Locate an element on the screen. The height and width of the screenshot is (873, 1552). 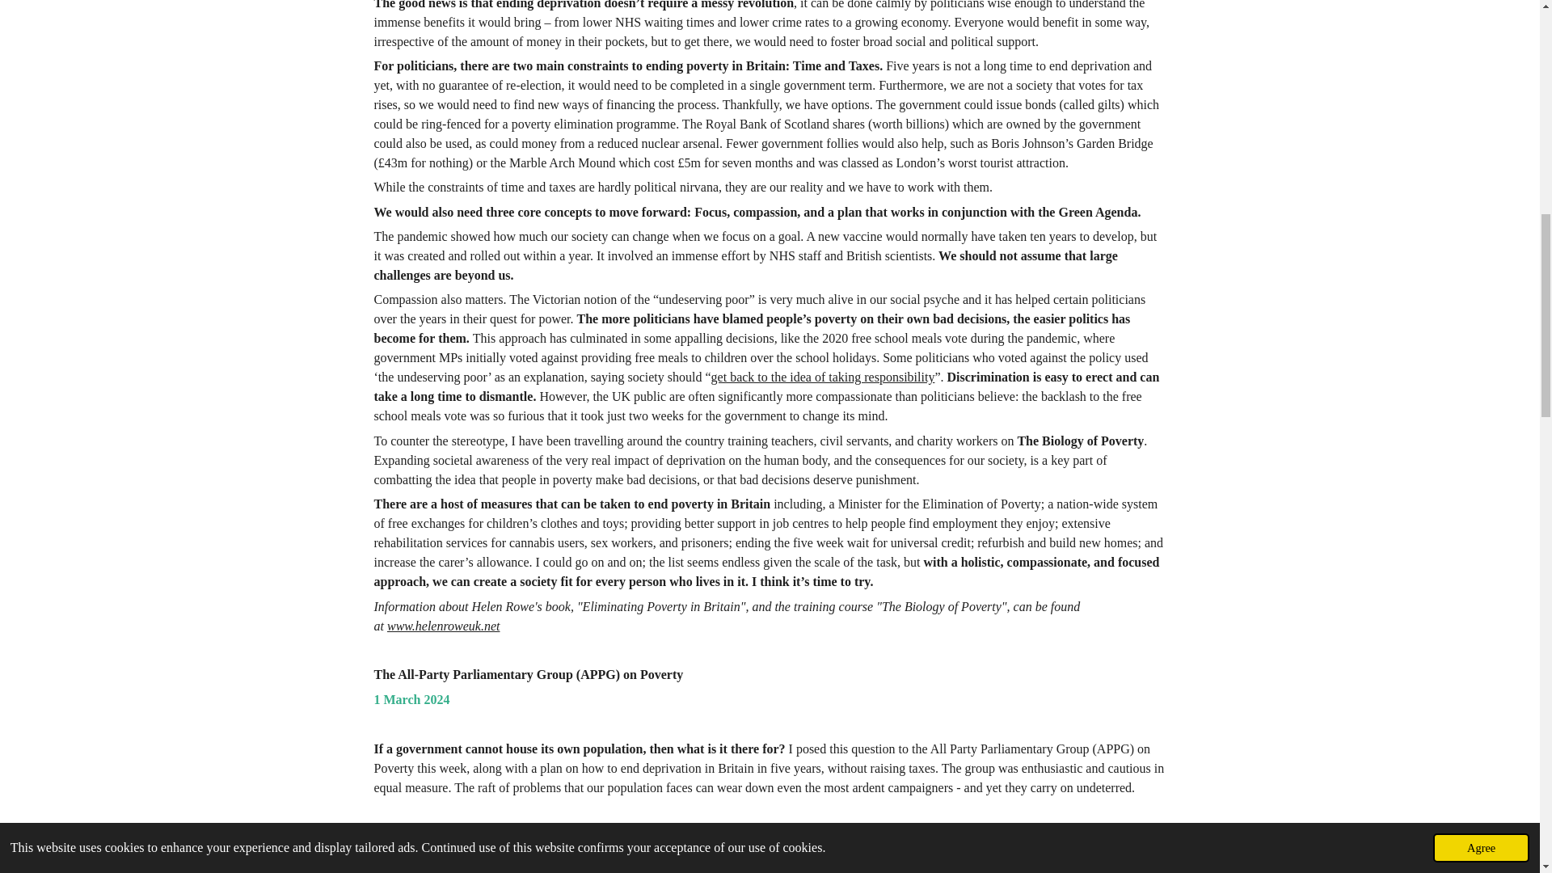
Agree is located at coordinates (1481, 27).